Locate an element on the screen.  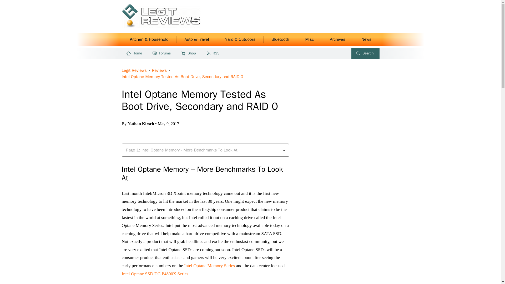
RSS is located at coordinates (213, 53).